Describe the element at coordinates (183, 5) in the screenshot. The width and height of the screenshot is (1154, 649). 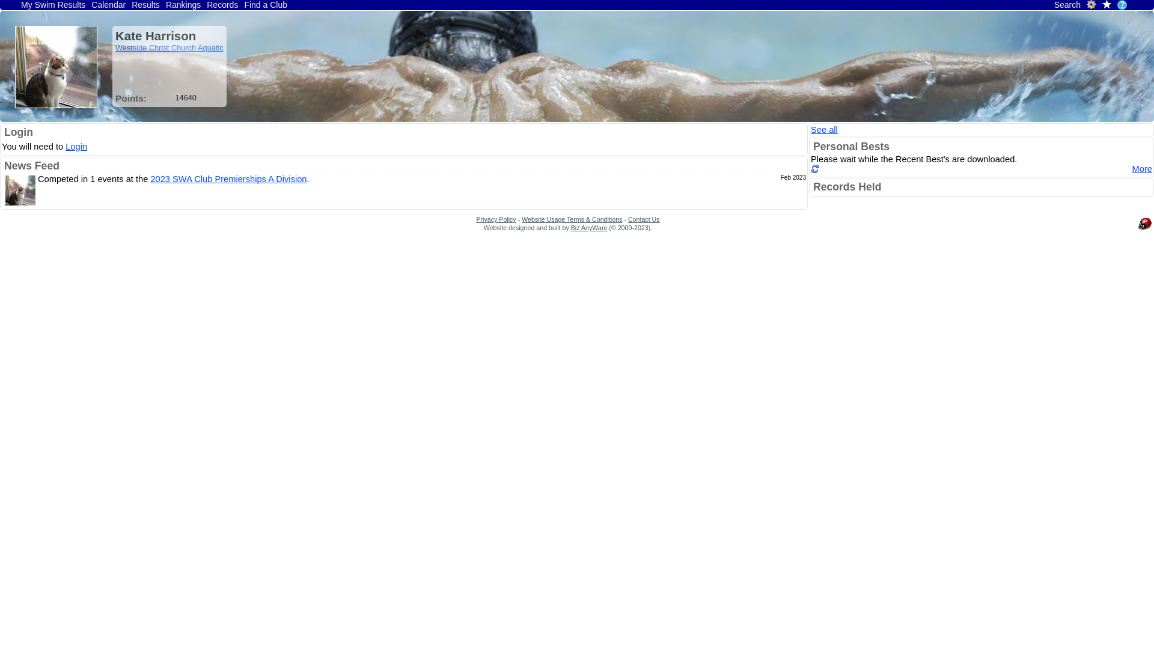
I see `Rankings` at that location.